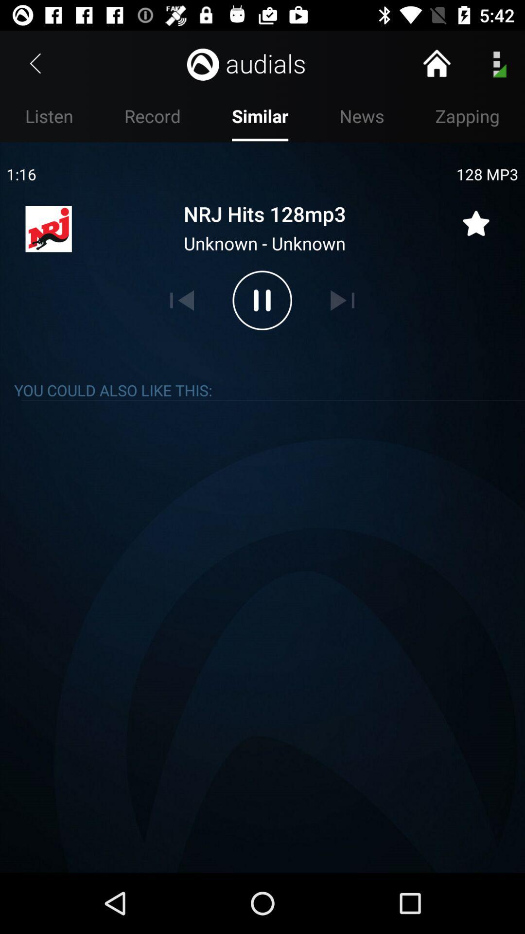 The width and height of the screenshot is (525, 934). I want to click on rate quality, so click(476, 217).